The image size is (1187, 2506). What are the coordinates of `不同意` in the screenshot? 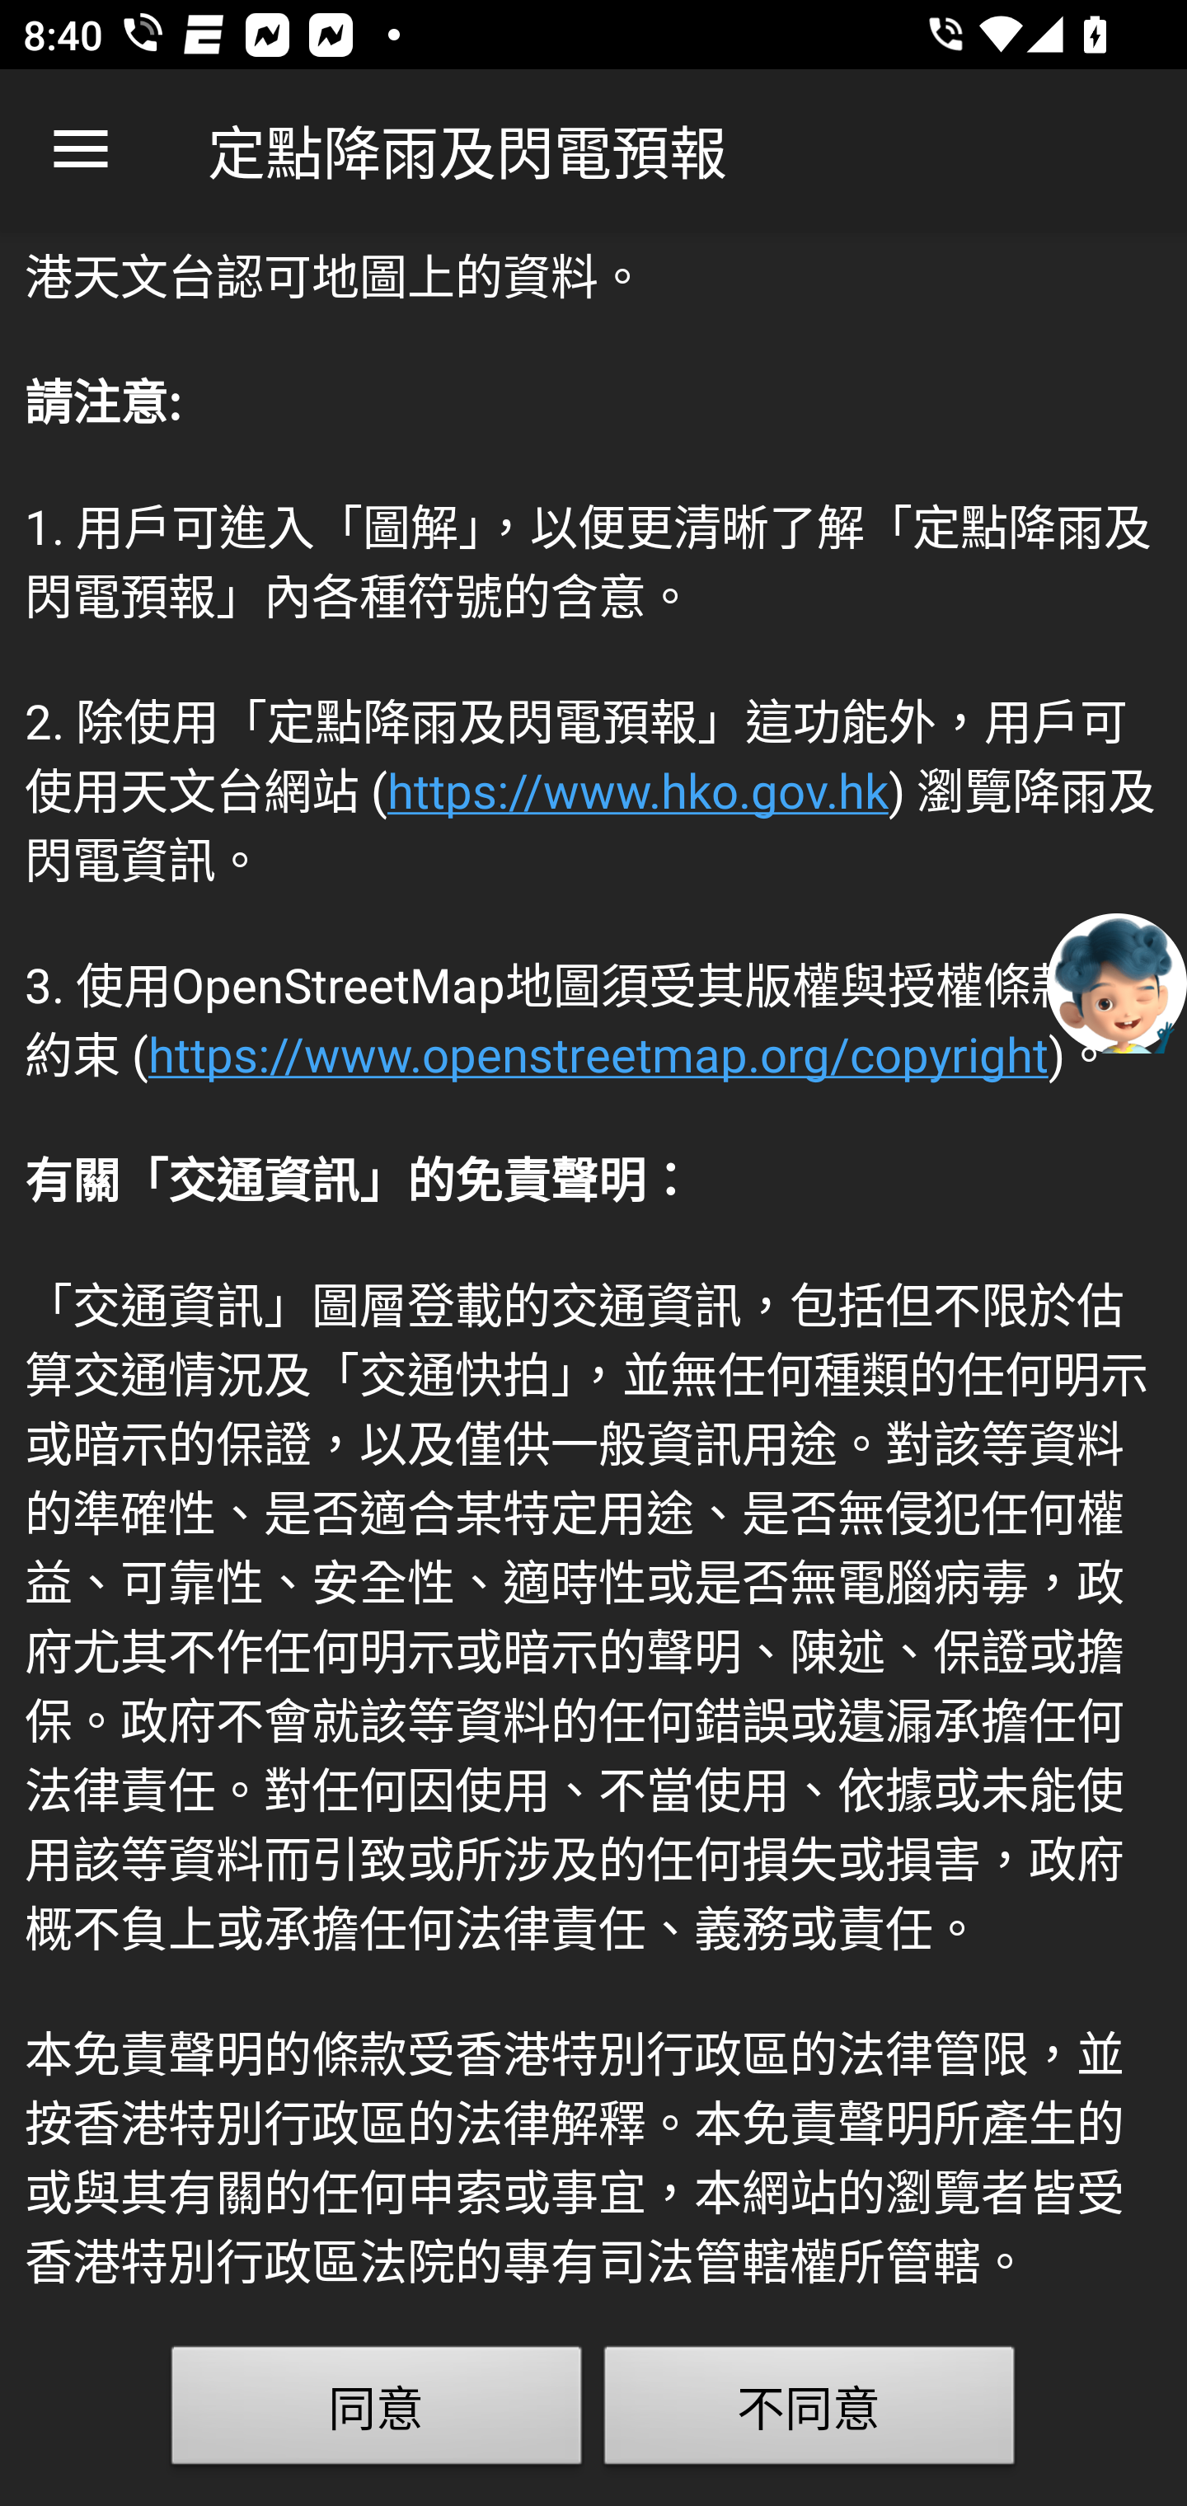 It's located at (809, 2412).